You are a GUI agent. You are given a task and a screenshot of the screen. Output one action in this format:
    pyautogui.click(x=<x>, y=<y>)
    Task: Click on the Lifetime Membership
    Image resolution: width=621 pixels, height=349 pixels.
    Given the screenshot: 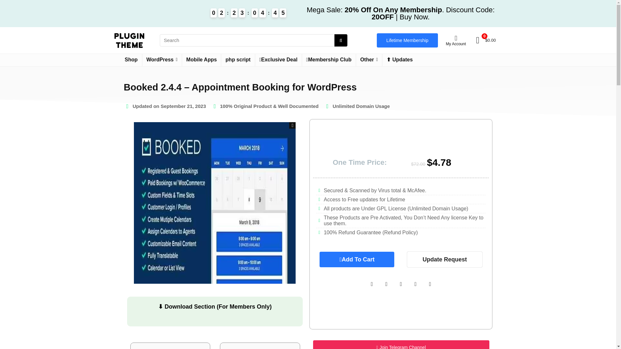 What is the action you would take?
    pyautogui.click(x=408, y=40)
    